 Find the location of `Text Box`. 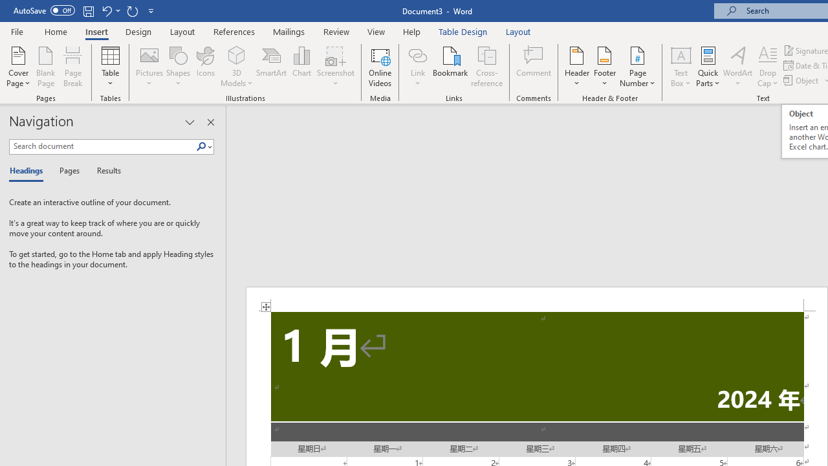

Text Box is located at coordinates (681, 66).